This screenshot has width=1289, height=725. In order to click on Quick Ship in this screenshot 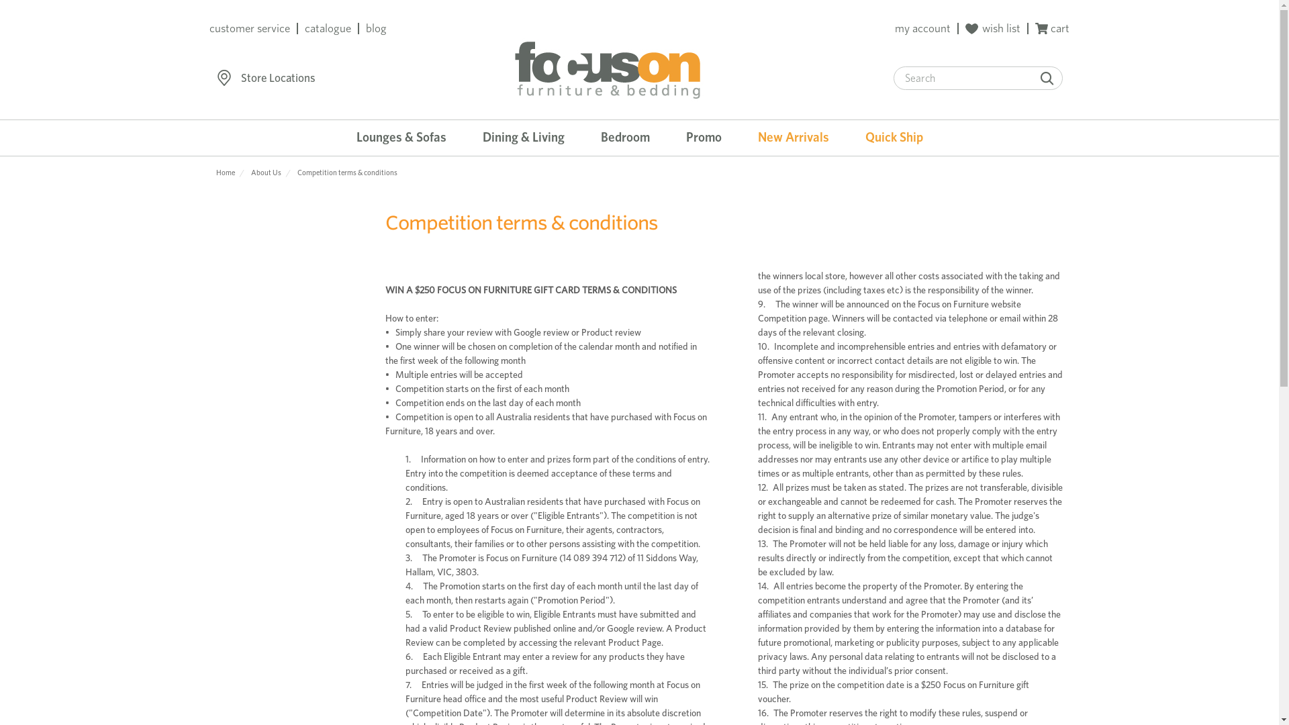, I will do `click(894, 138)`.